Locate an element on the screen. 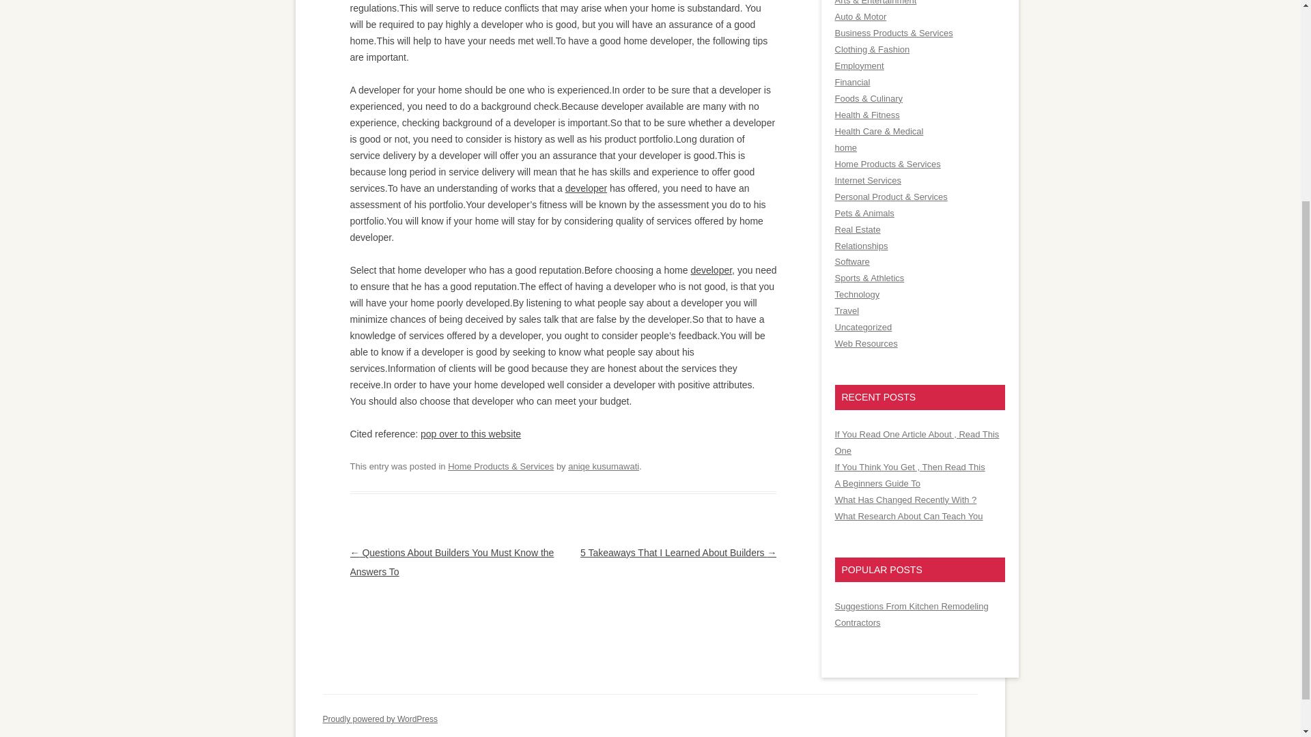 The width and height of the screenshot is (1311, 737). Relationships is located at coordinates (860, 246).